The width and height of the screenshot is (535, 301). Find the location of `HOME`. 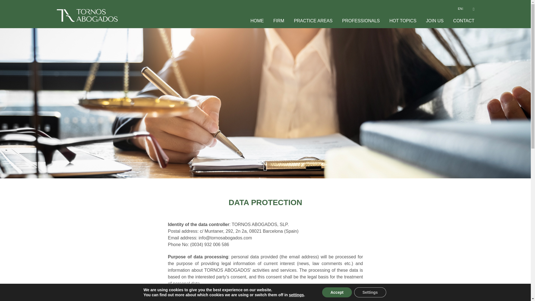

HOME is located at coordinates (257, 21).